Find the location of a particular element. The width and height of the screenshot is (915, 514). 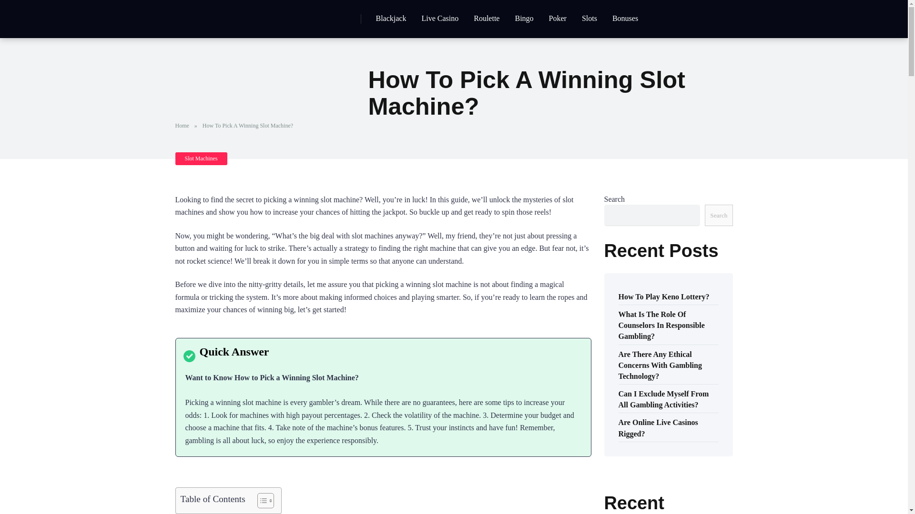

Roulette is located at coordinates (486, 19).